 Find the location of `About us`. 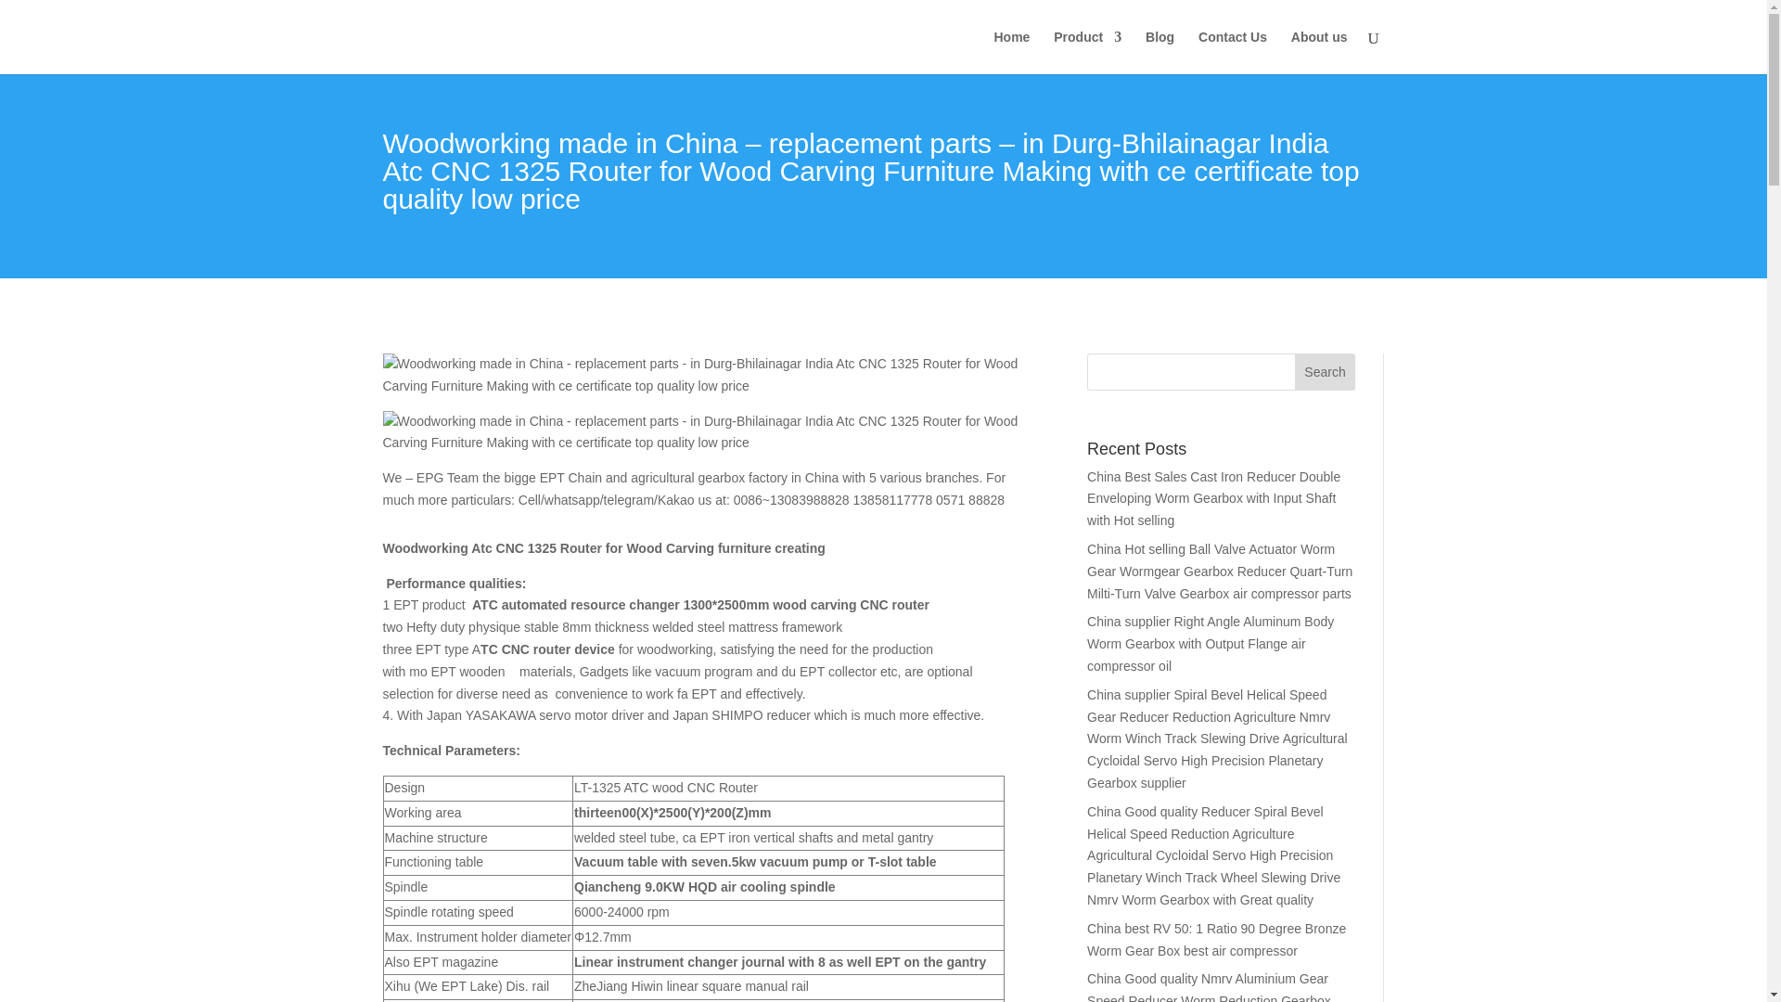

About us is located at coordinates (1319, 52).